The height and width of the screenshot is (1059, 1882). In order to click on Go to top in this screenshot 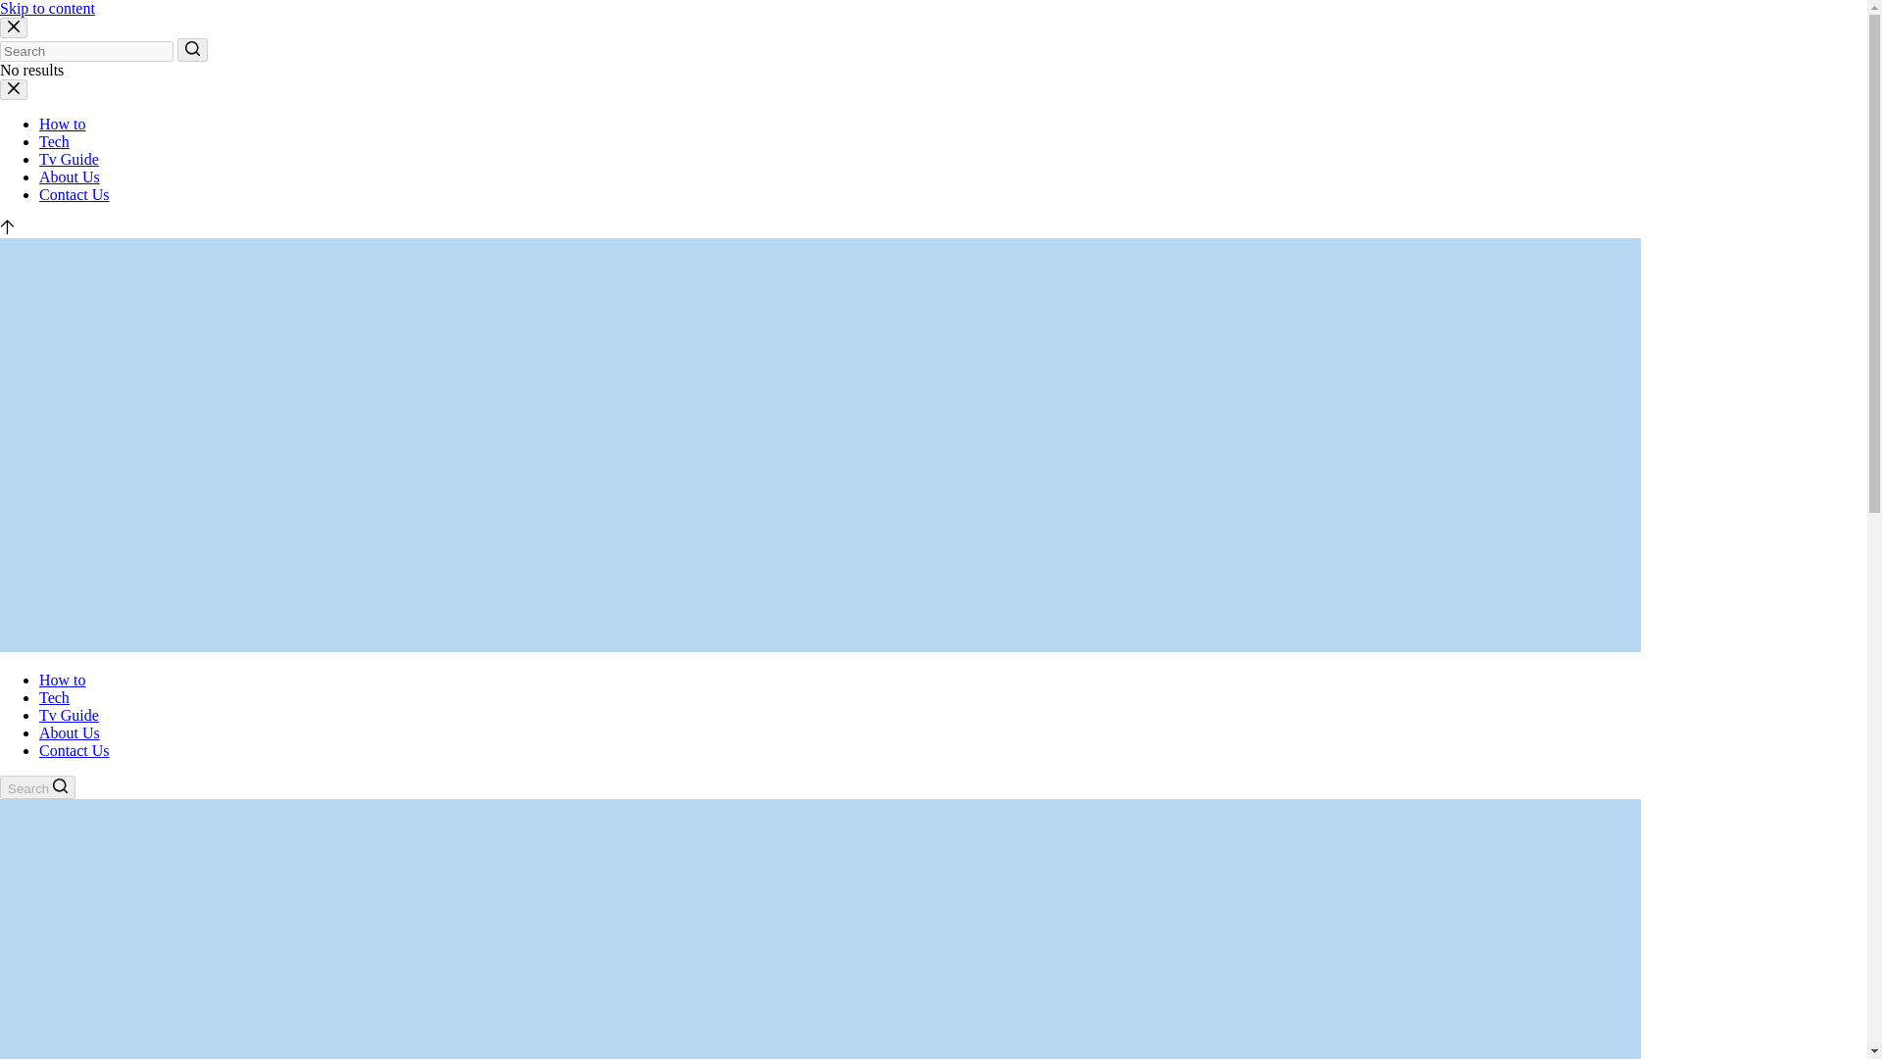, I will do `click(8, 227)`.